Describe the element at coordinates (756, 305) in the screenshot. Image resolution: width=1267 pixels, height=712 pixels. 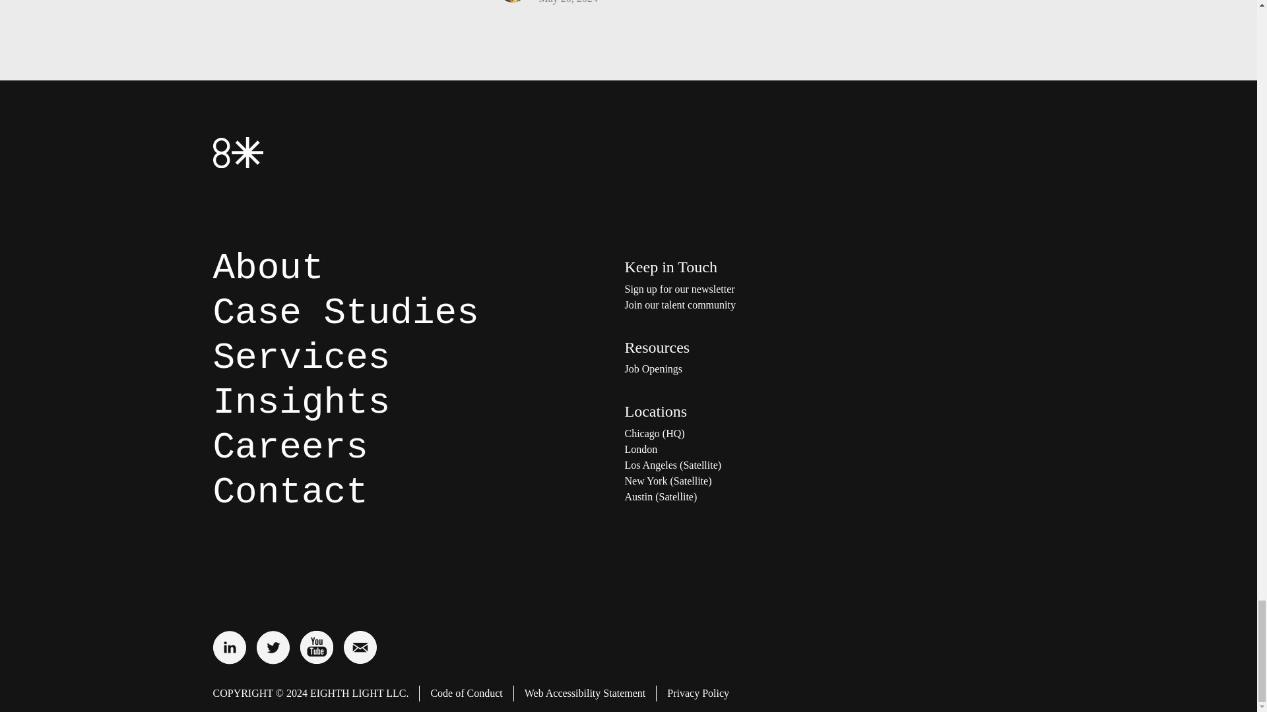
I see `Join our talent community` at that location.